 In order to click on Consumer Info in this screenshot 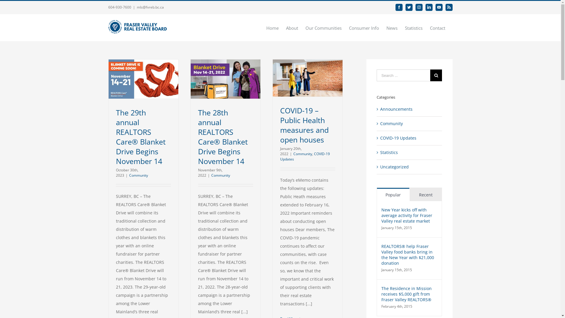, I will do `click(364, 28)`.